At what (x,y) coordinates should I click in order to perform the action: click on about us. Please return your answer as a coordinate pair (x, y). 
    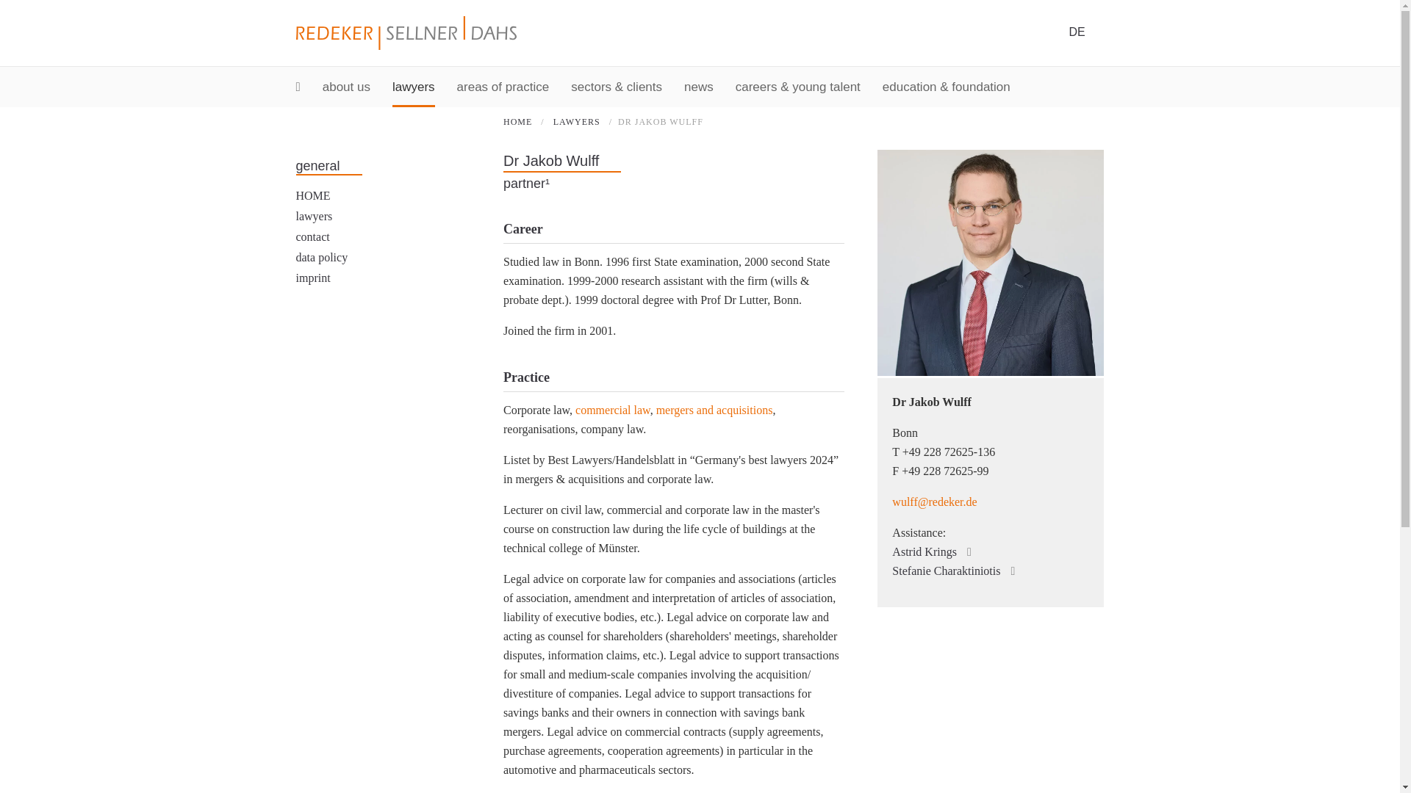
    Looking at the image, I should click on (346, 87).